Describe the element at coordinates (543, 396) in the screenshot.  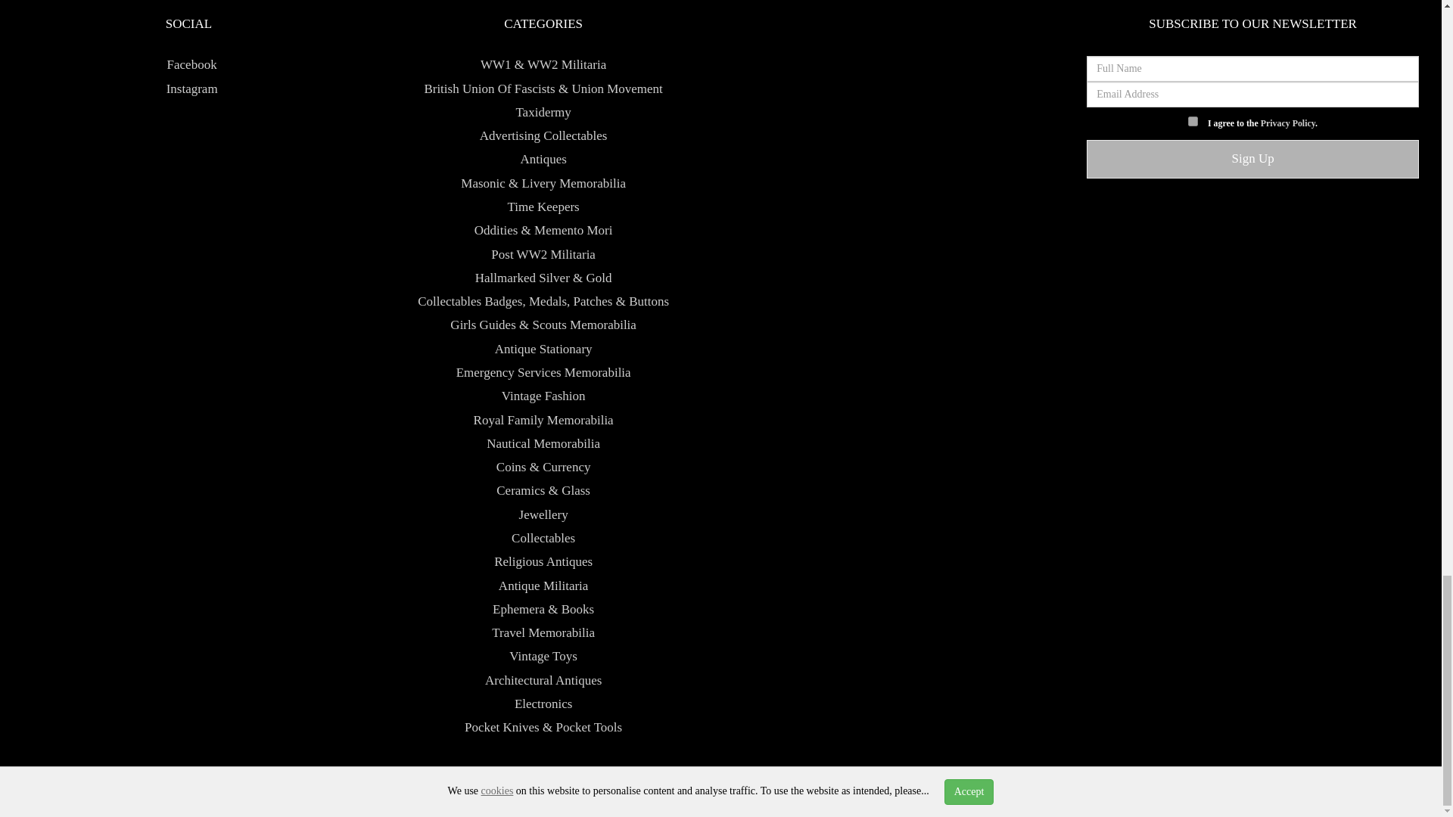
I see `Vintage Fashion` at that location.